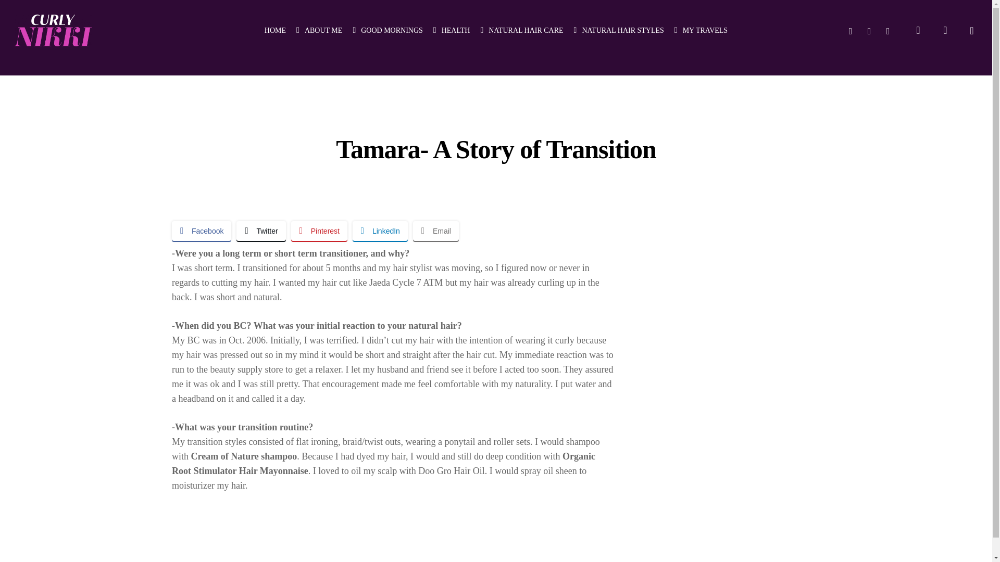 This screenshot has height=562, width=1000. I want to click on GOOD MORNINGS, so click(387, 30).